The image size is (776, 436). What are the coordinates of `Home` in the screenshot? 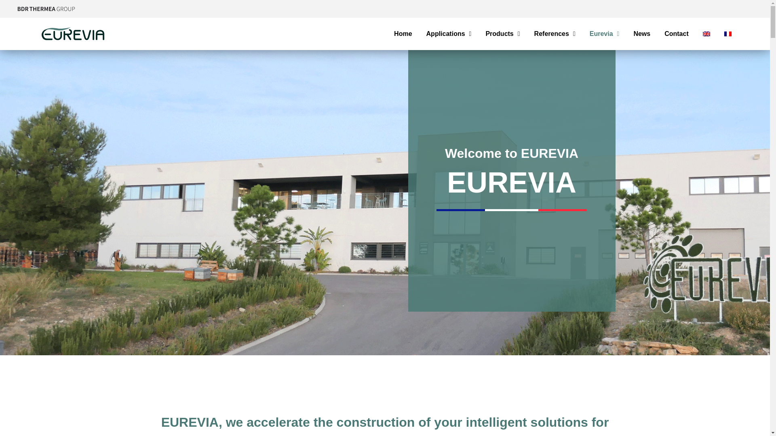 It's located at (403, 34).